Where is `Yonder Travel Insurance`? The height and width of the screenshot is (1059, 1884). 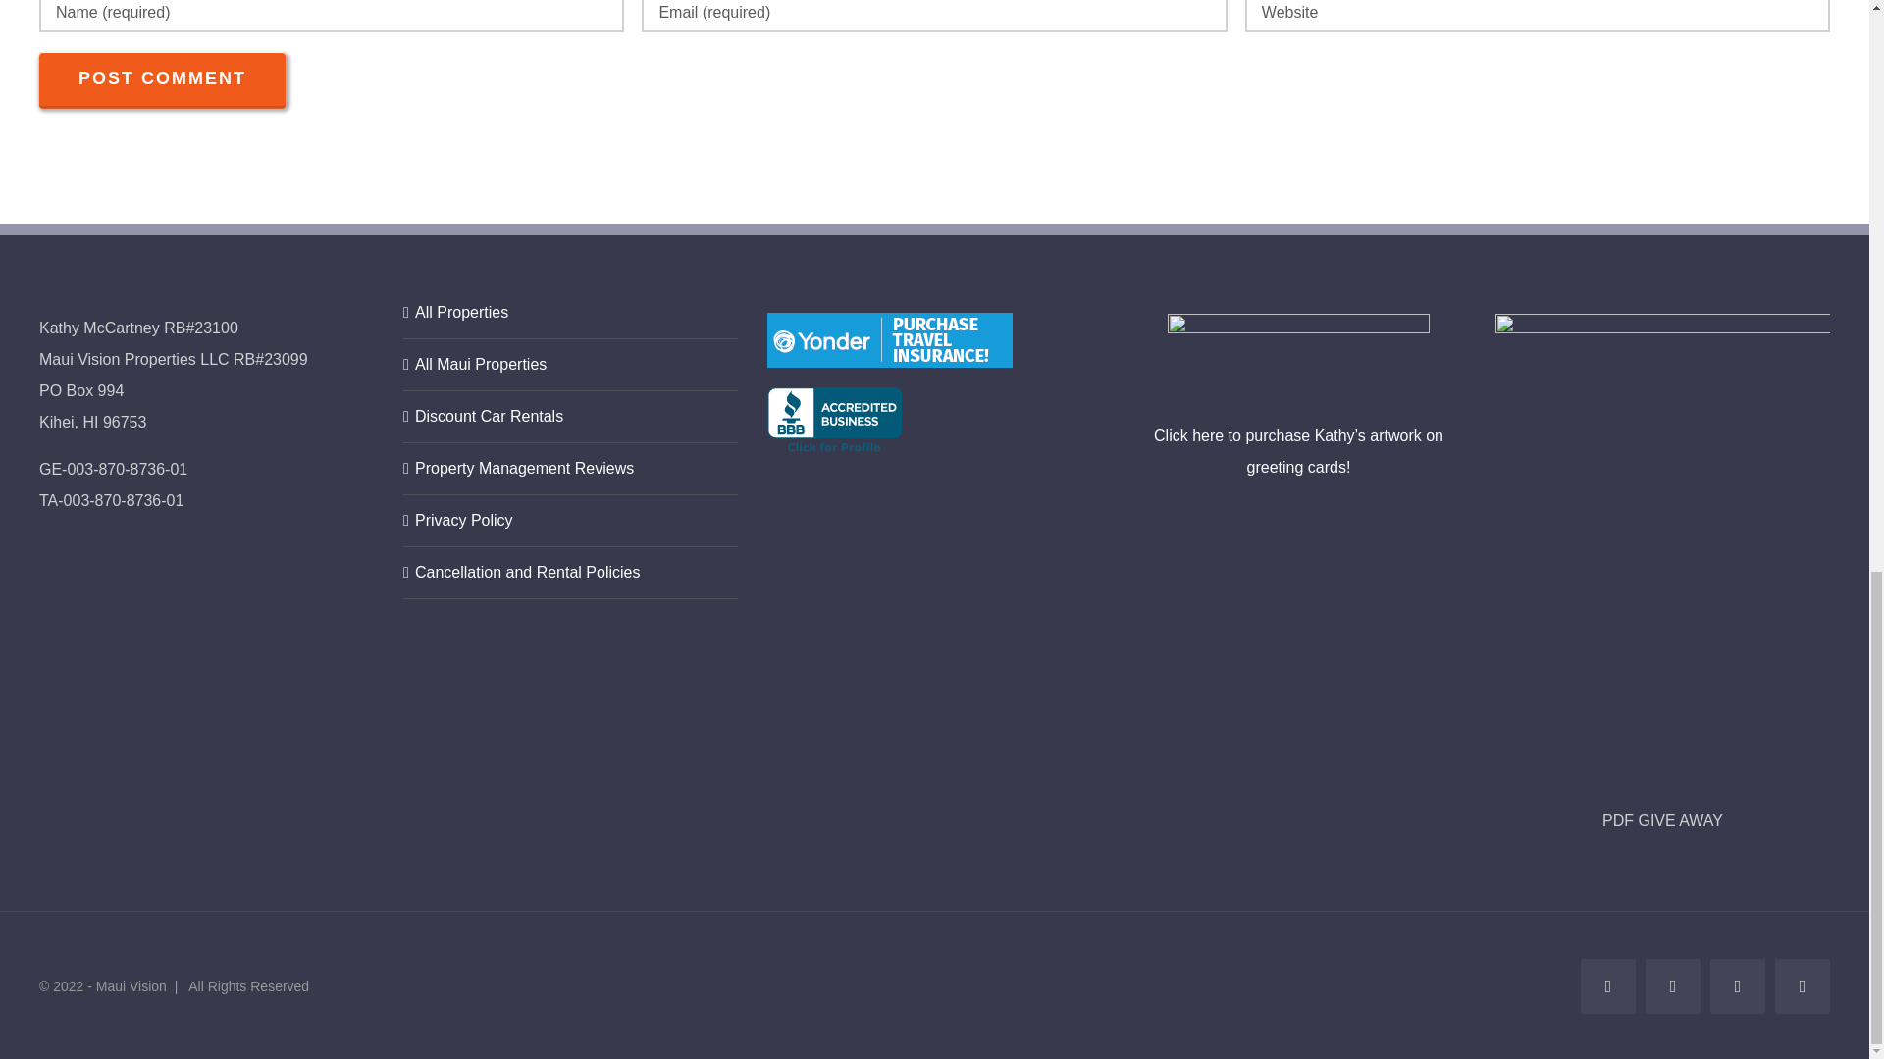 Yonder Travel Insurance is located at coordinates (889, 339).